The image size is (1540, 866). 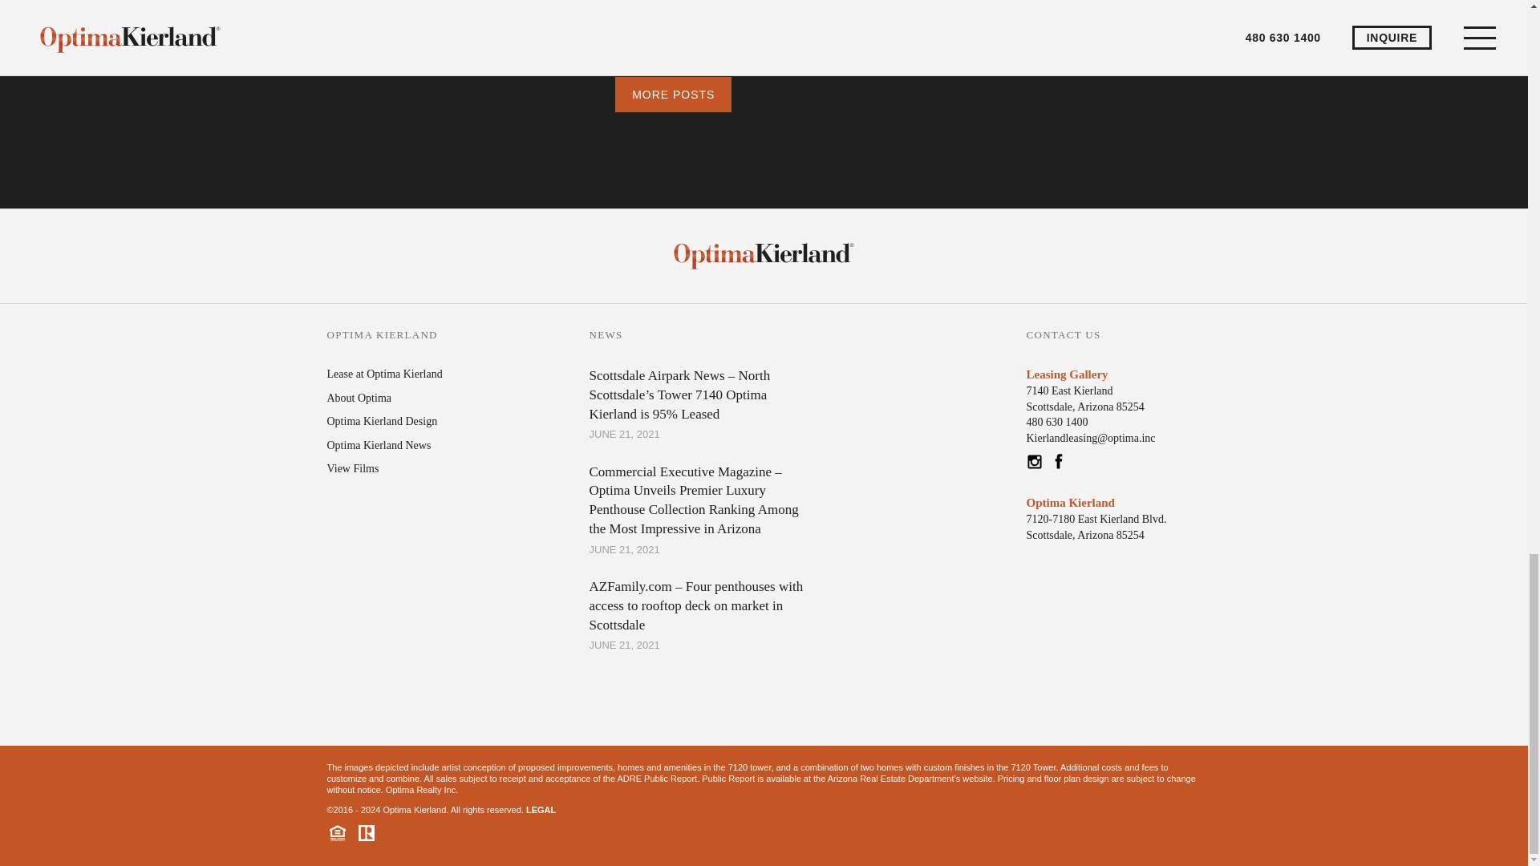 I want to click on View Films, so click(x=353, y=468).